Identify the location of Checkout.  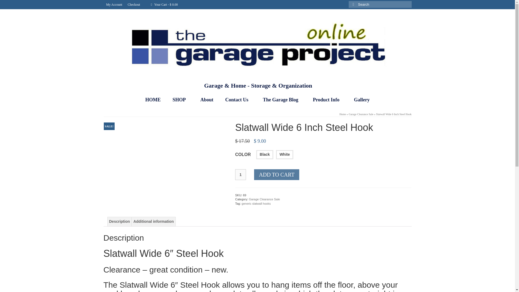
(134, 4).